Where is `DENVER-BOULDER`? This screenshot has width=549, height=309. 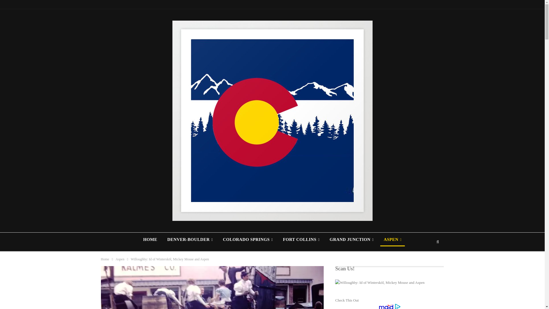
DENVER-BOULDER is located at coordinates (190, 239).